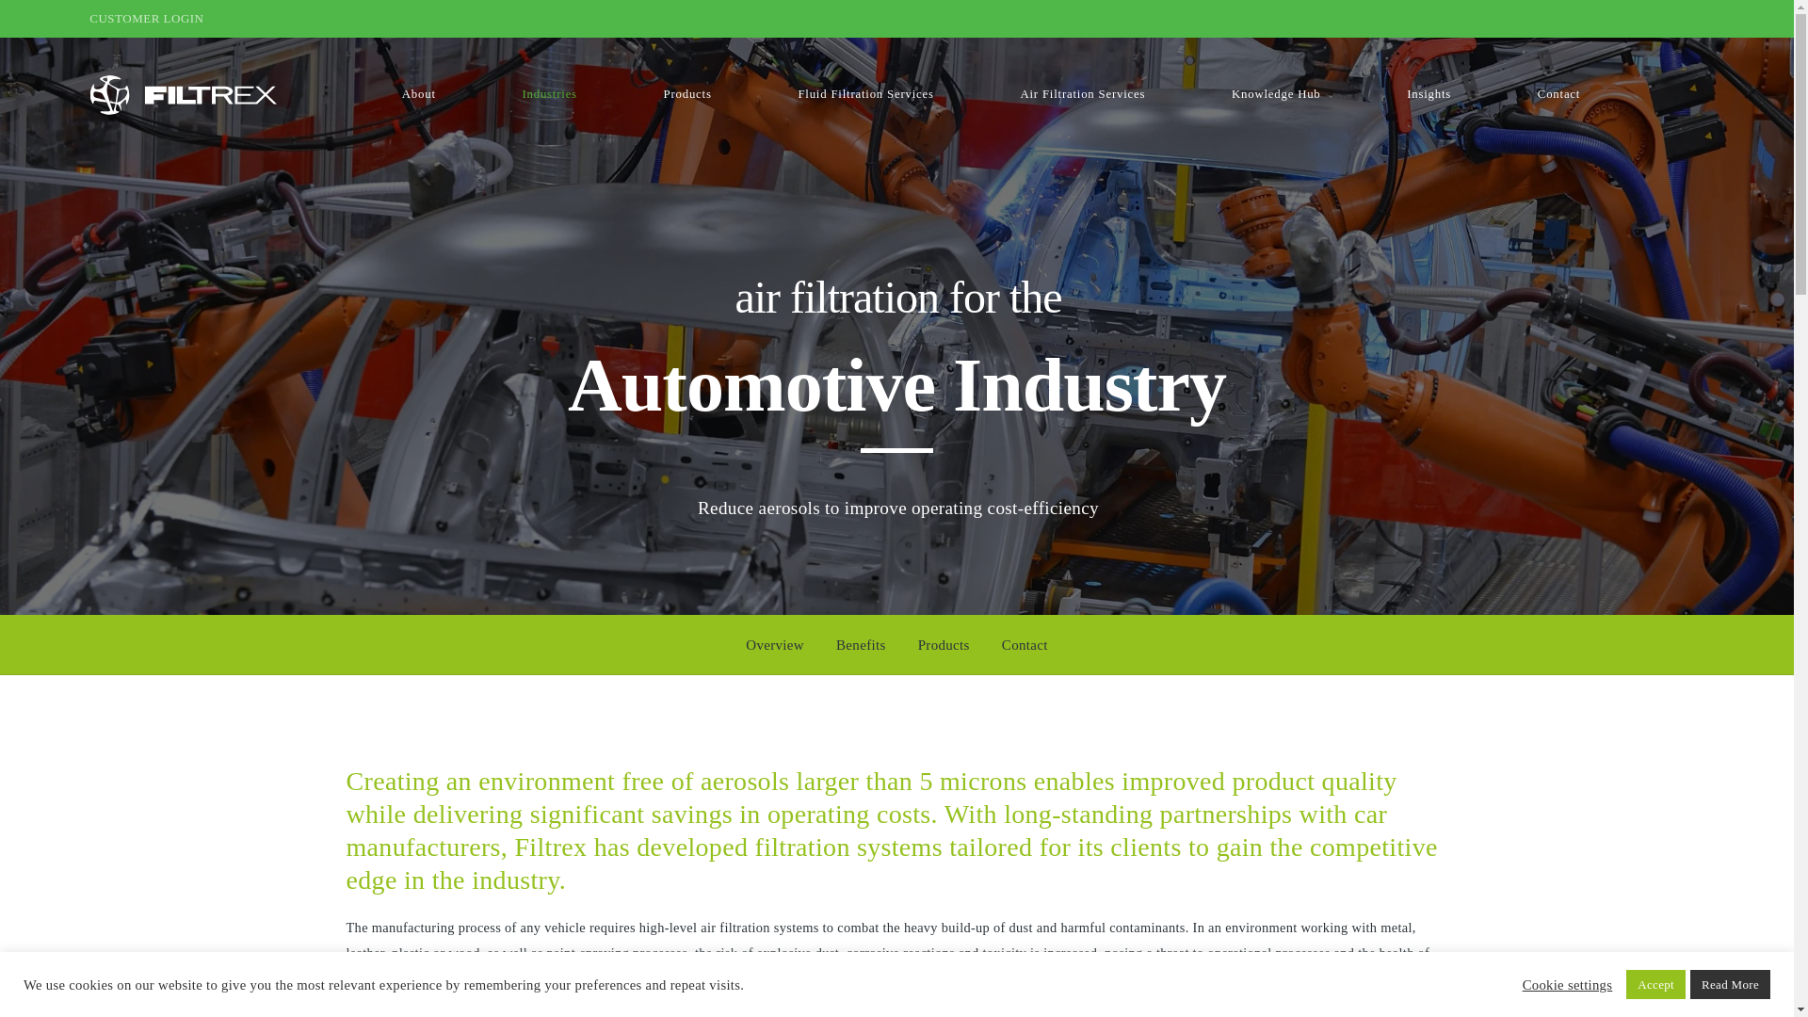 The height and width of the screenshot is (1017, 1808). Describe the element at coordinates (145, 18) in the screenshot. I see `CUSTOMER LOGIN` at that location.